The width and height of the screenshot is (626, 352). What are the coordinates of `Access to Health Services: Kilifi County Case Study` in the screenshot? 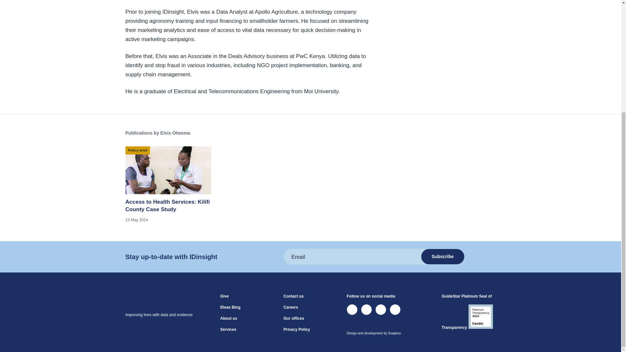 It's located at (168, 184).